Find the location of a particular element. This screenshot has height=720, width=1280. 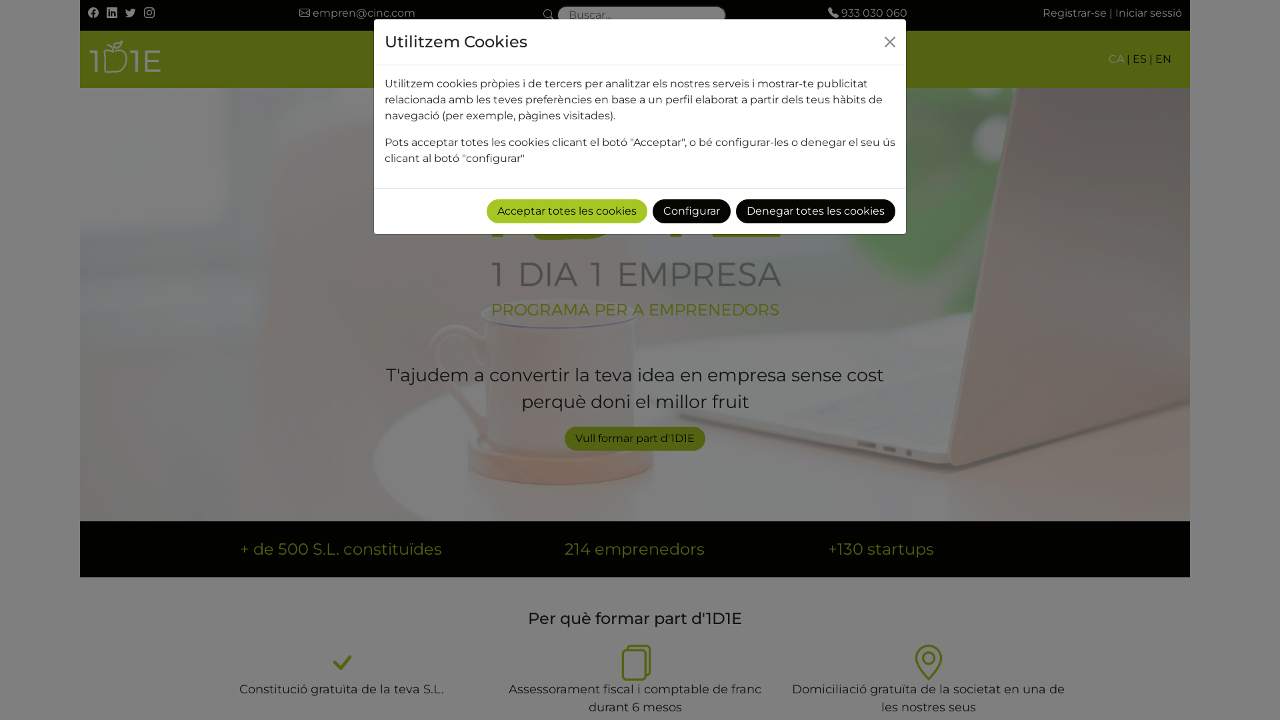

Registrar-se is located at coordinates (1075, 13).